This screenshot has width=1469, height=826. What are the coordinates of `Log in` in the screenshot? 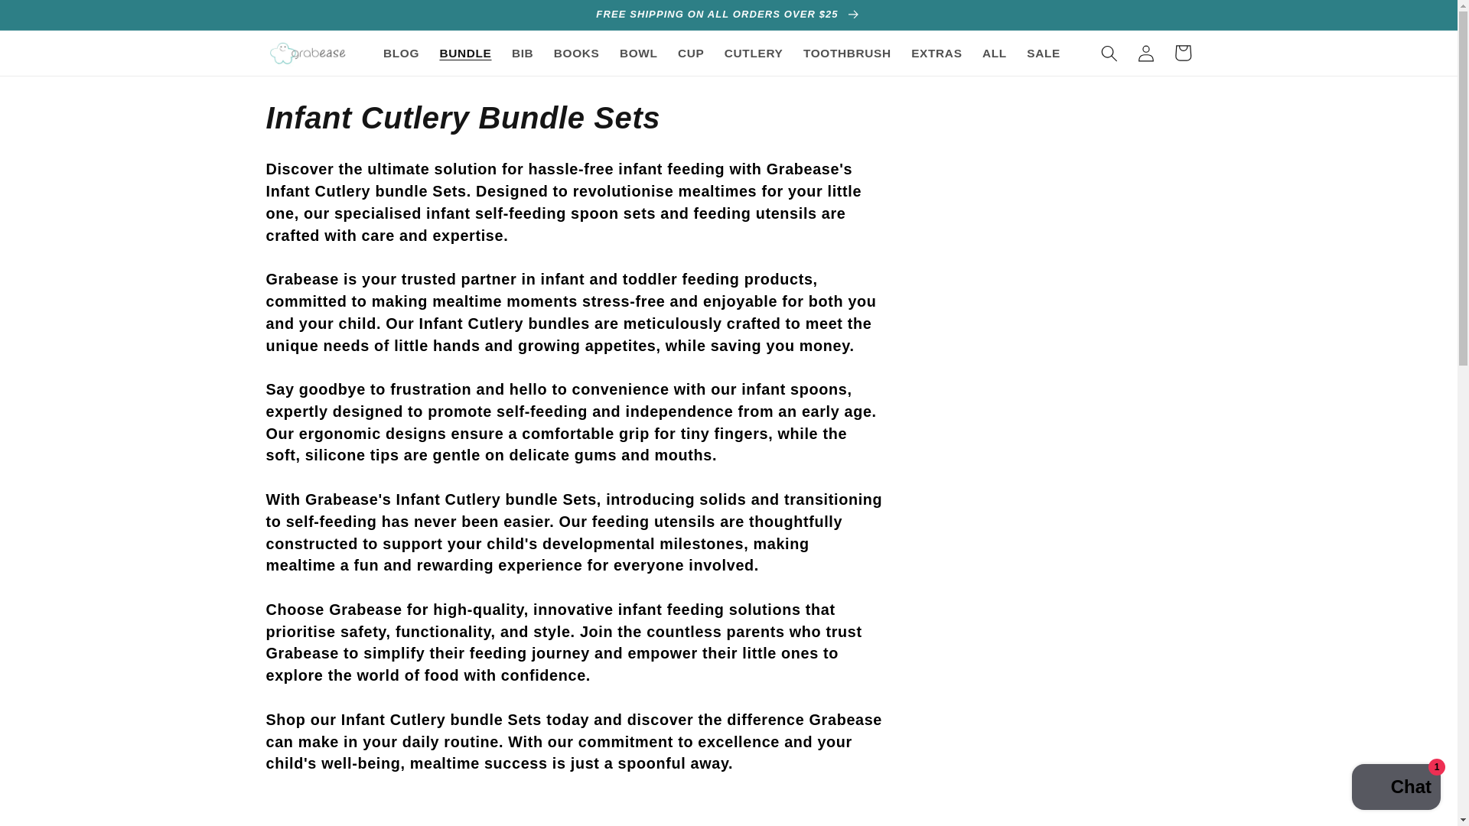 It's located at (1146, 52).